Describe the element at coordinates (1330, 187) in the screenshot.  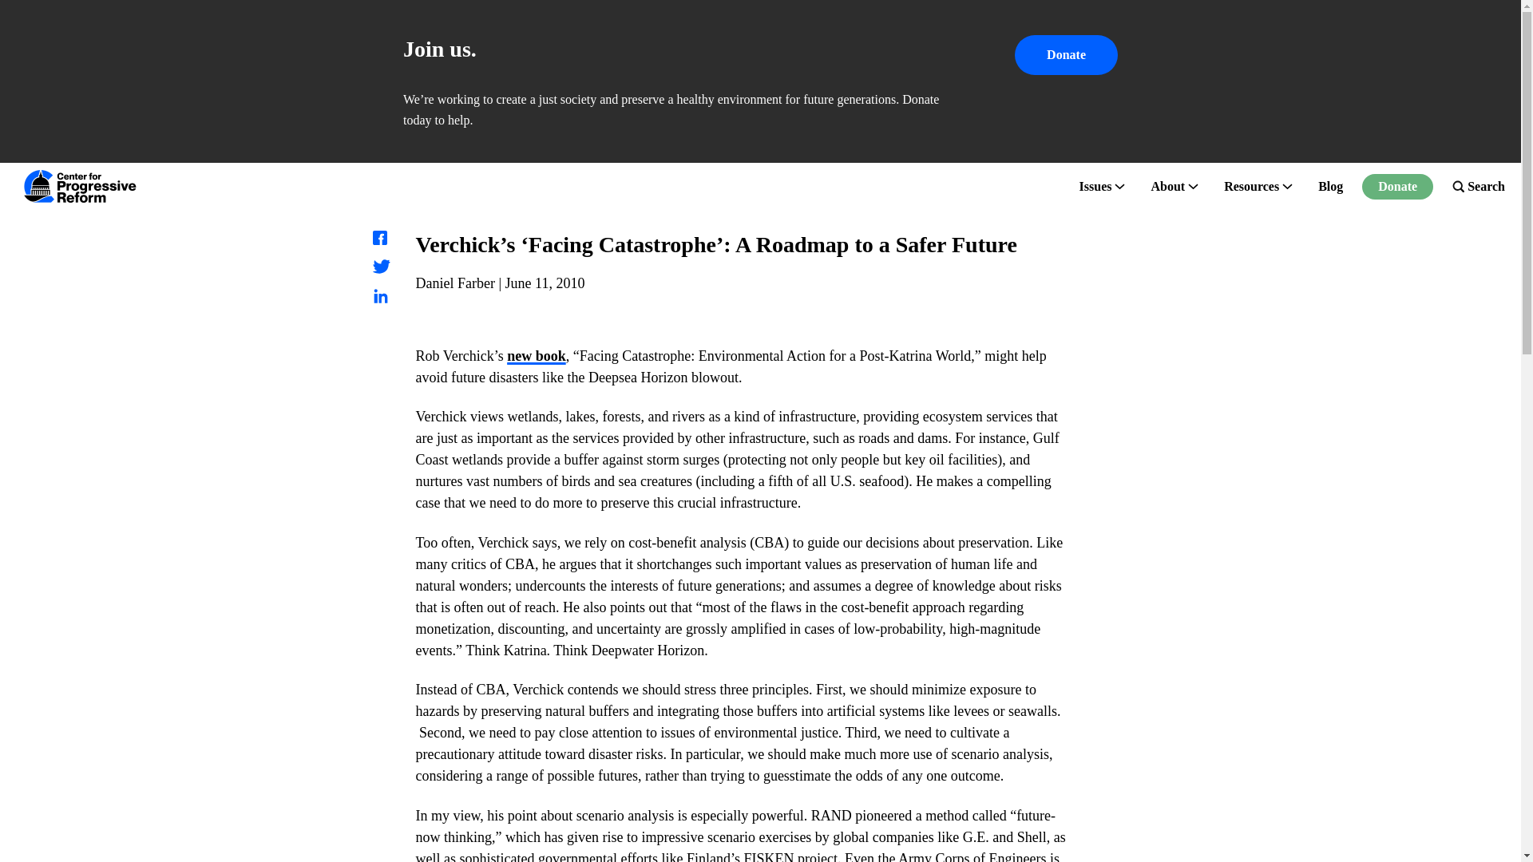
I see `Blog` at that location.